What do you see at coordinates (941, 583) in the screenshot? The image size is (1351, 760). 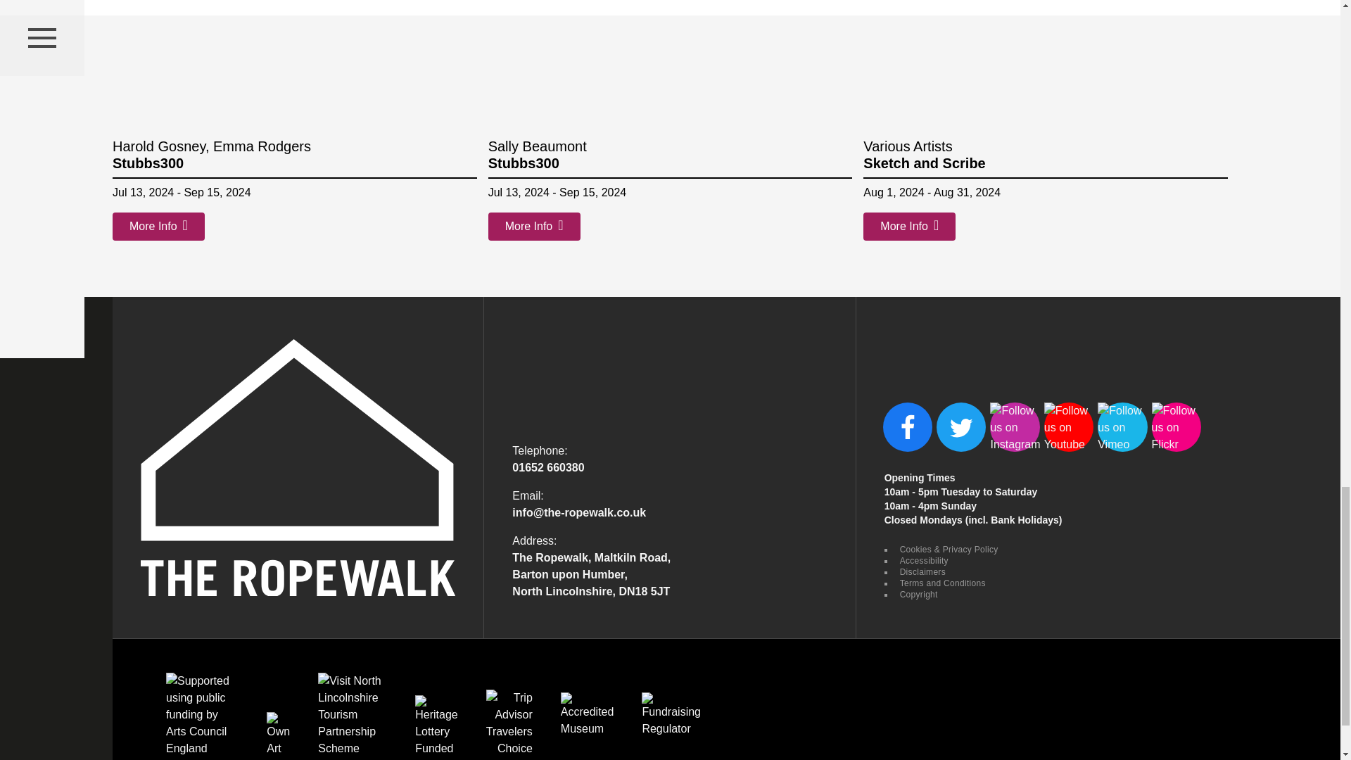 I see `Terms and Conditions` at bounding box center [941, 583].